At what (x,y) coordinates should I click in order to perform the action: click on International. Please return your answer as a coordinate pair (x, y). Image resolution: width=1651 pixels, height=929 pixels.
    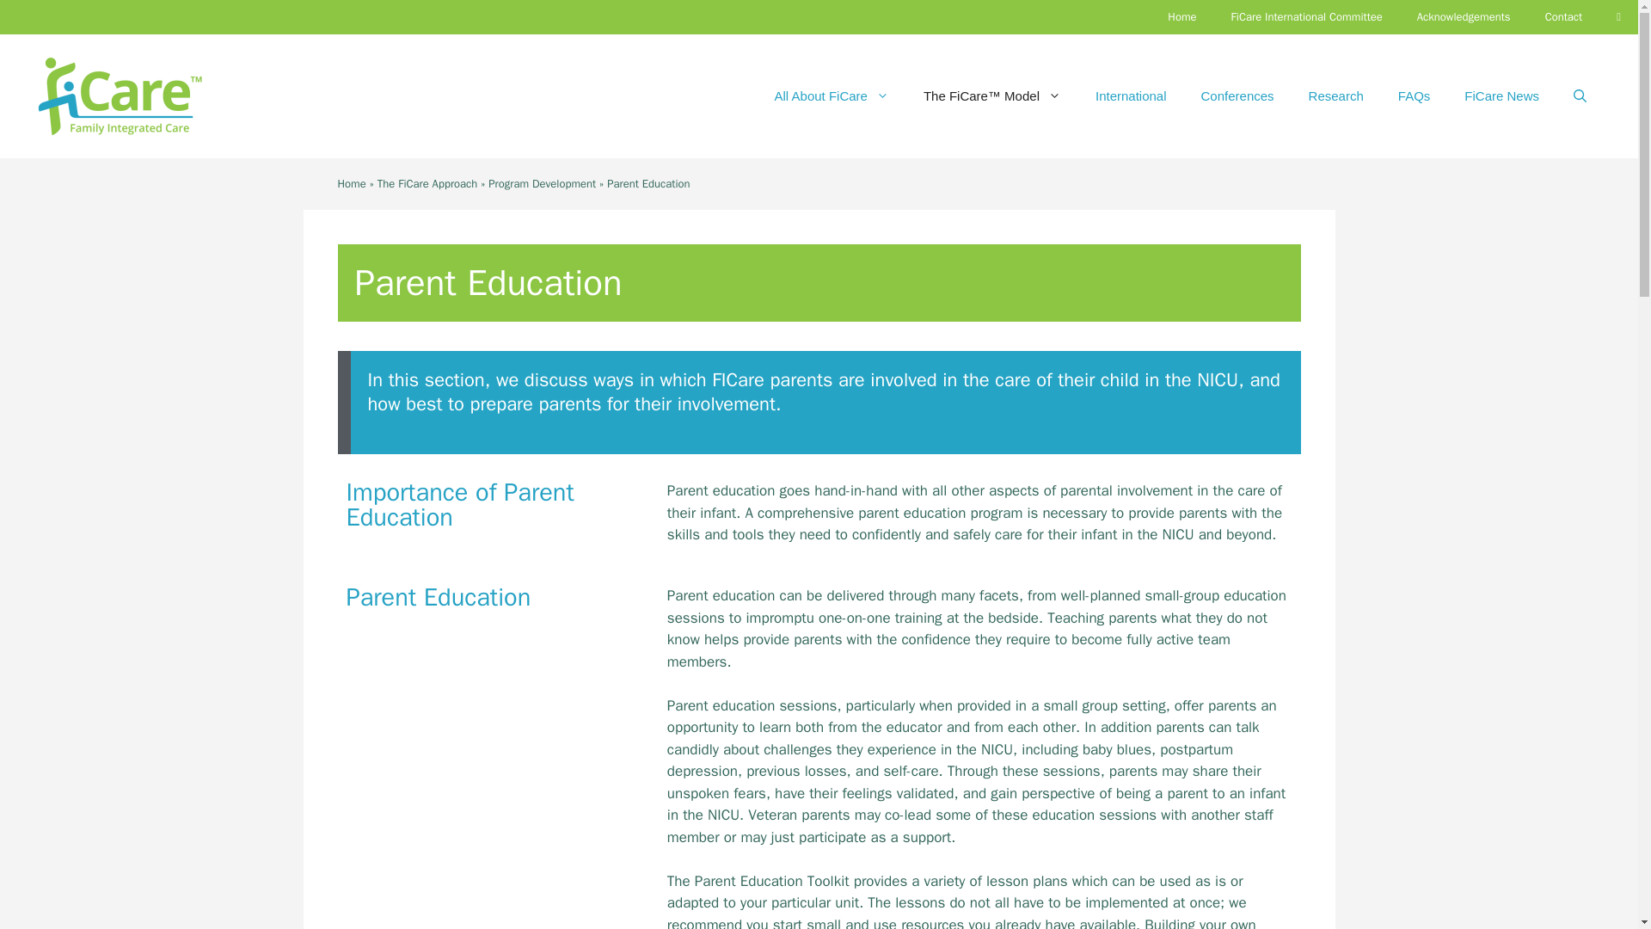
    Looking at the image, I should click on (1130, 96).